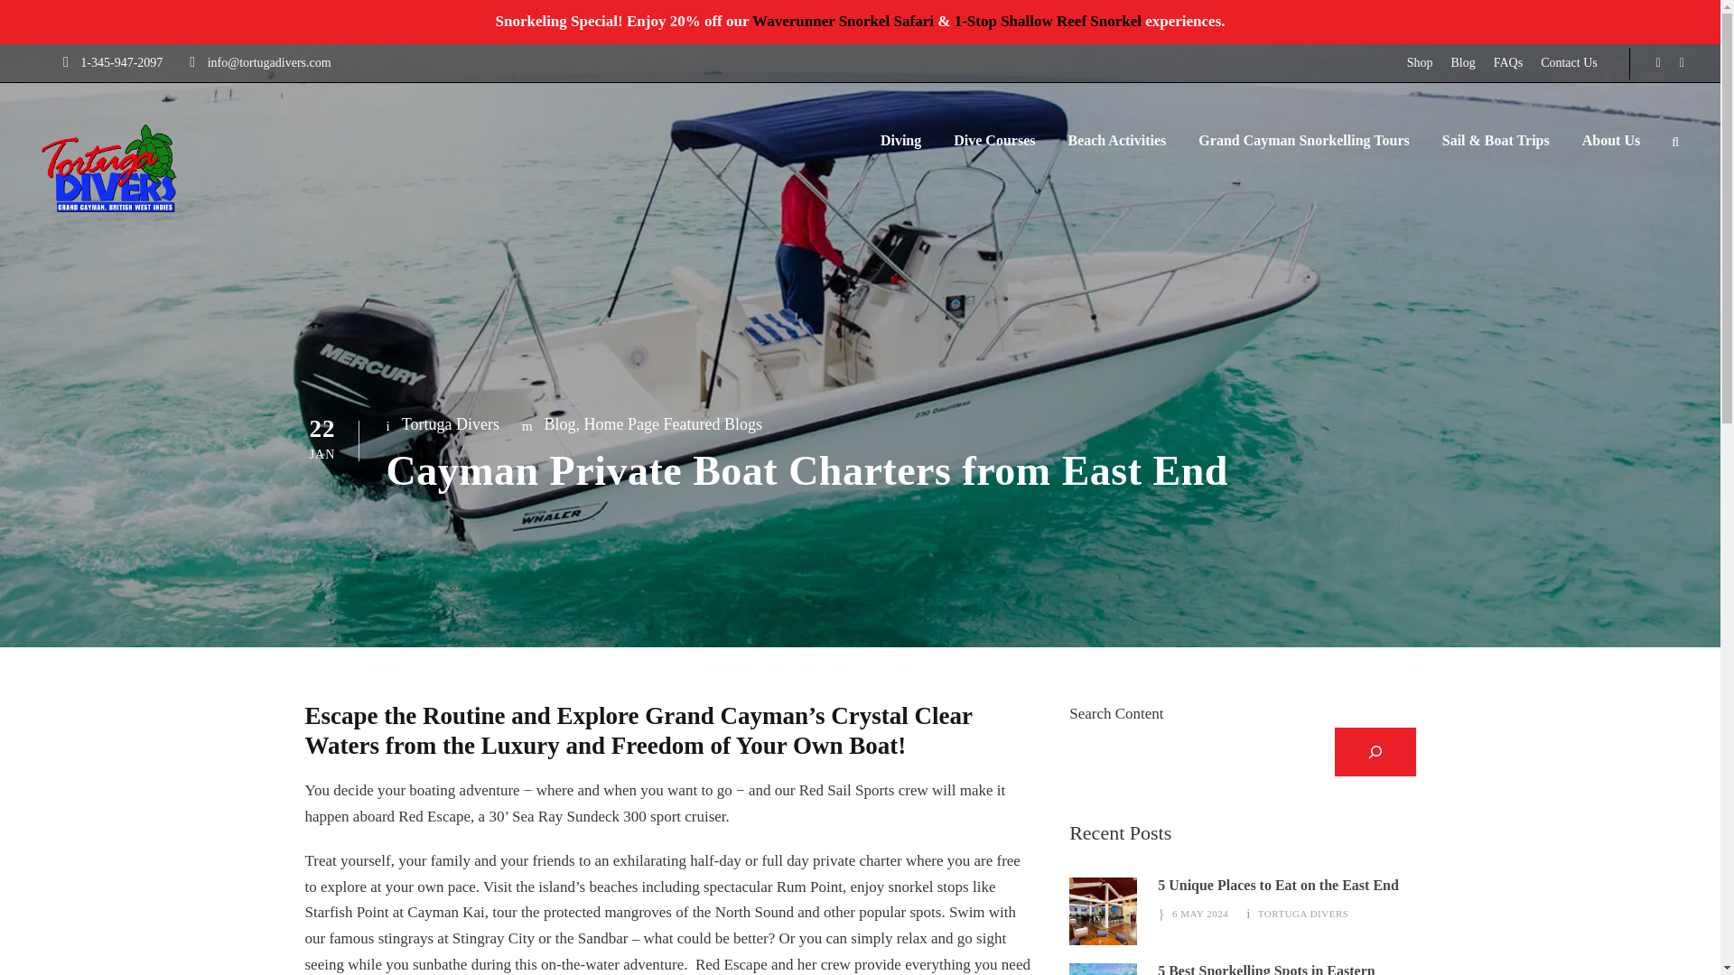 The height and width of the screenshot is (975, 1734). What do you see at coordinates (1104, 911) in the screenshot?
I see `Rum-Point-Restaurant` at bounding box center [1104, 911].